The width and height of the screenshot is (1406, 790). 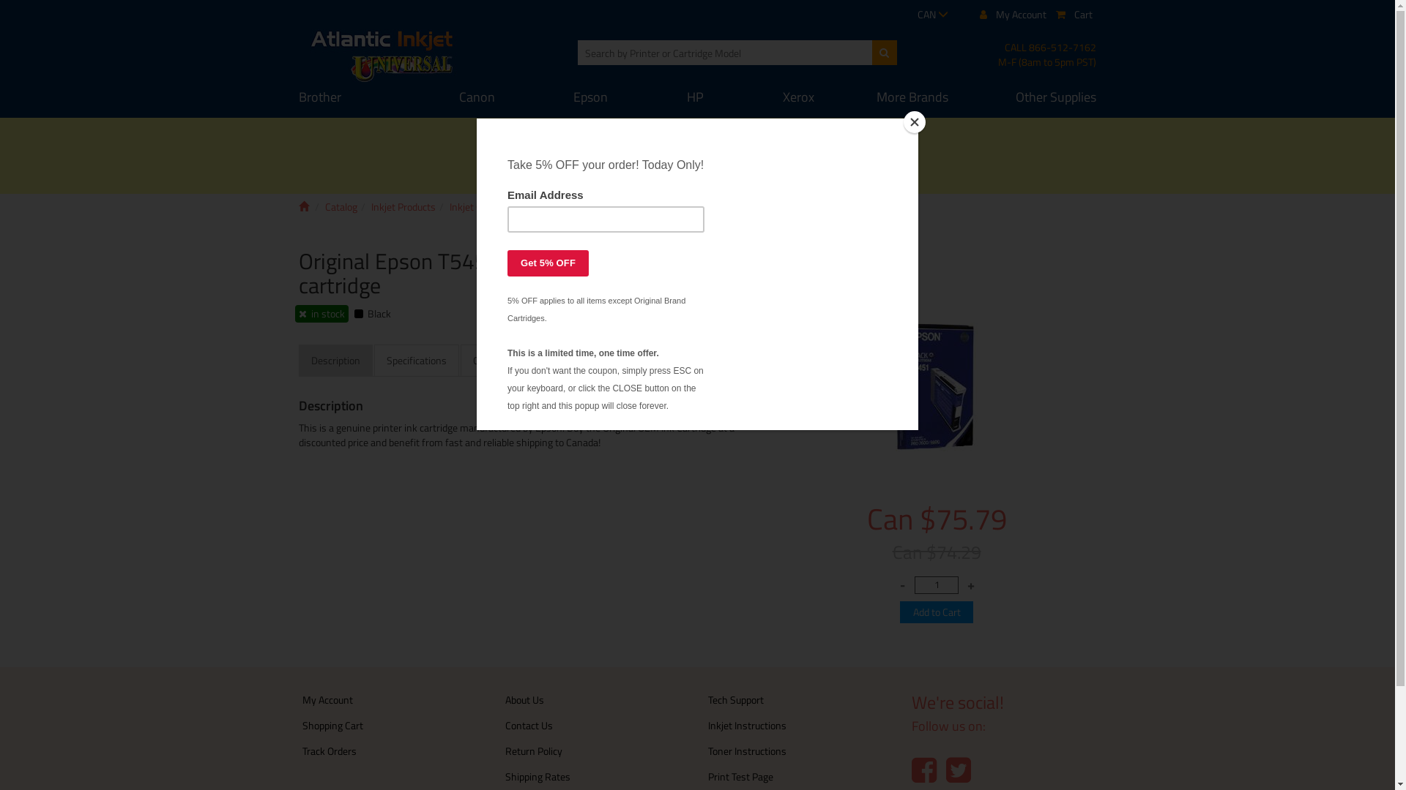 What do you see at coordinates (592, 97) in the screenshot?
I see `Epson` at bounding box center [592, 97].